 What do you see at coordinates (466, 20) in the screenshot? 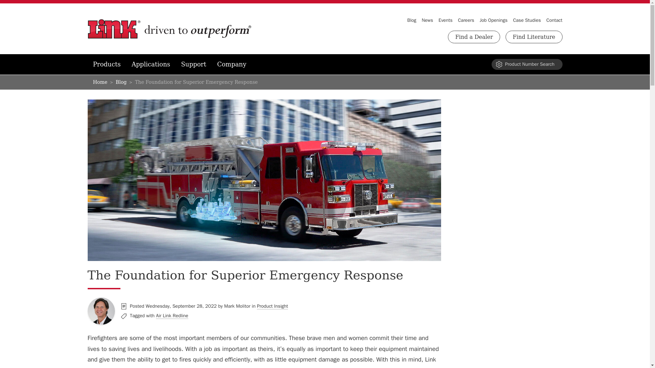
I see `Careers` at bounding box center [466, 20].